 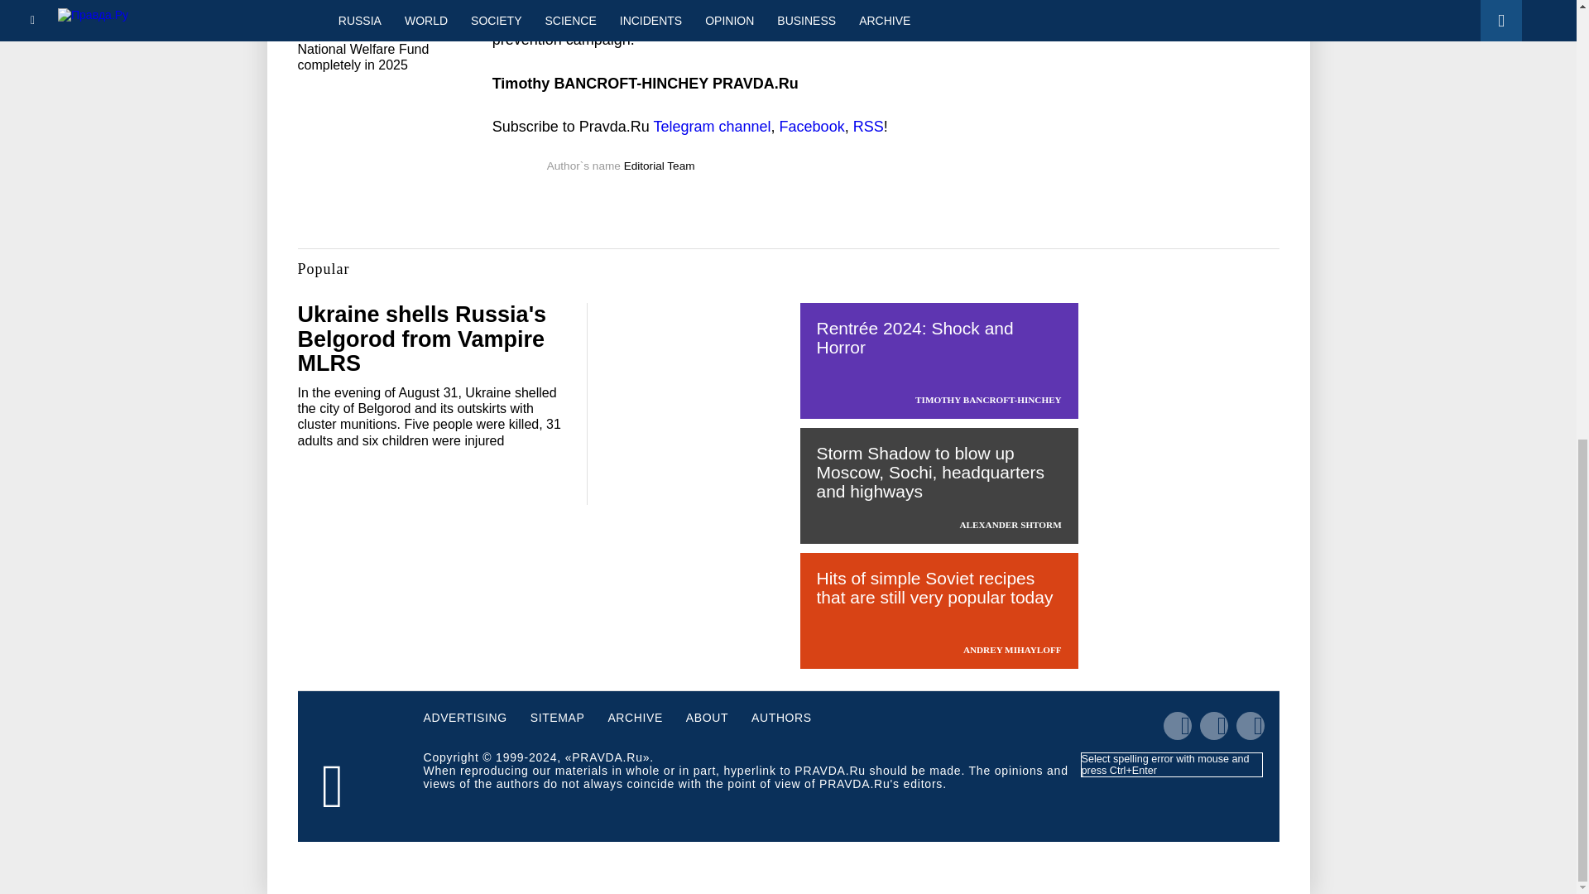 I want to click on Ukraine shells Russia's Belgorod from Vampire MLRS, so click(x=422, y=339).